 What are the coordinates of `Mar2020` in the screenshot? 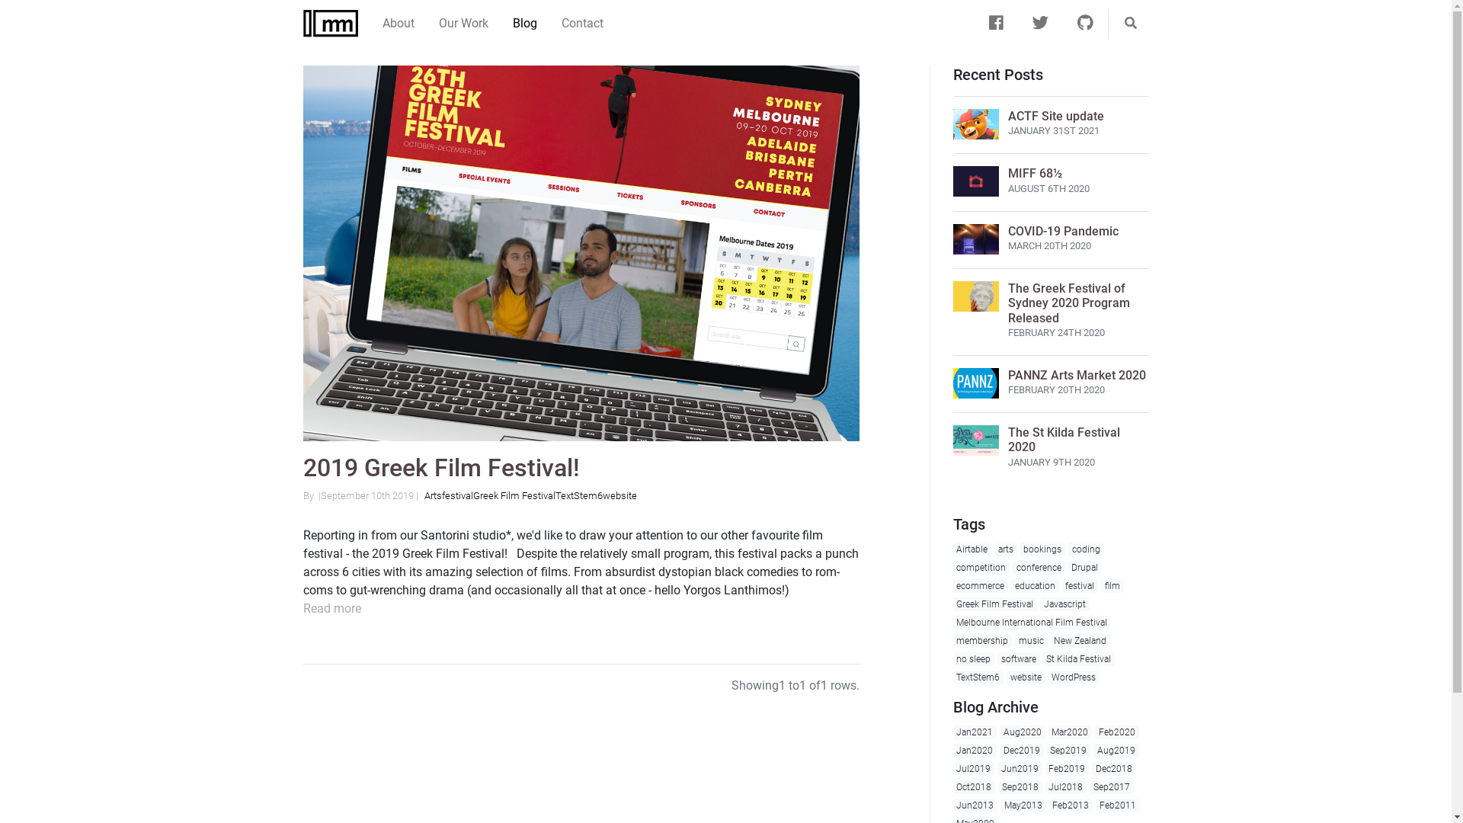 It's located at (1071, 732).